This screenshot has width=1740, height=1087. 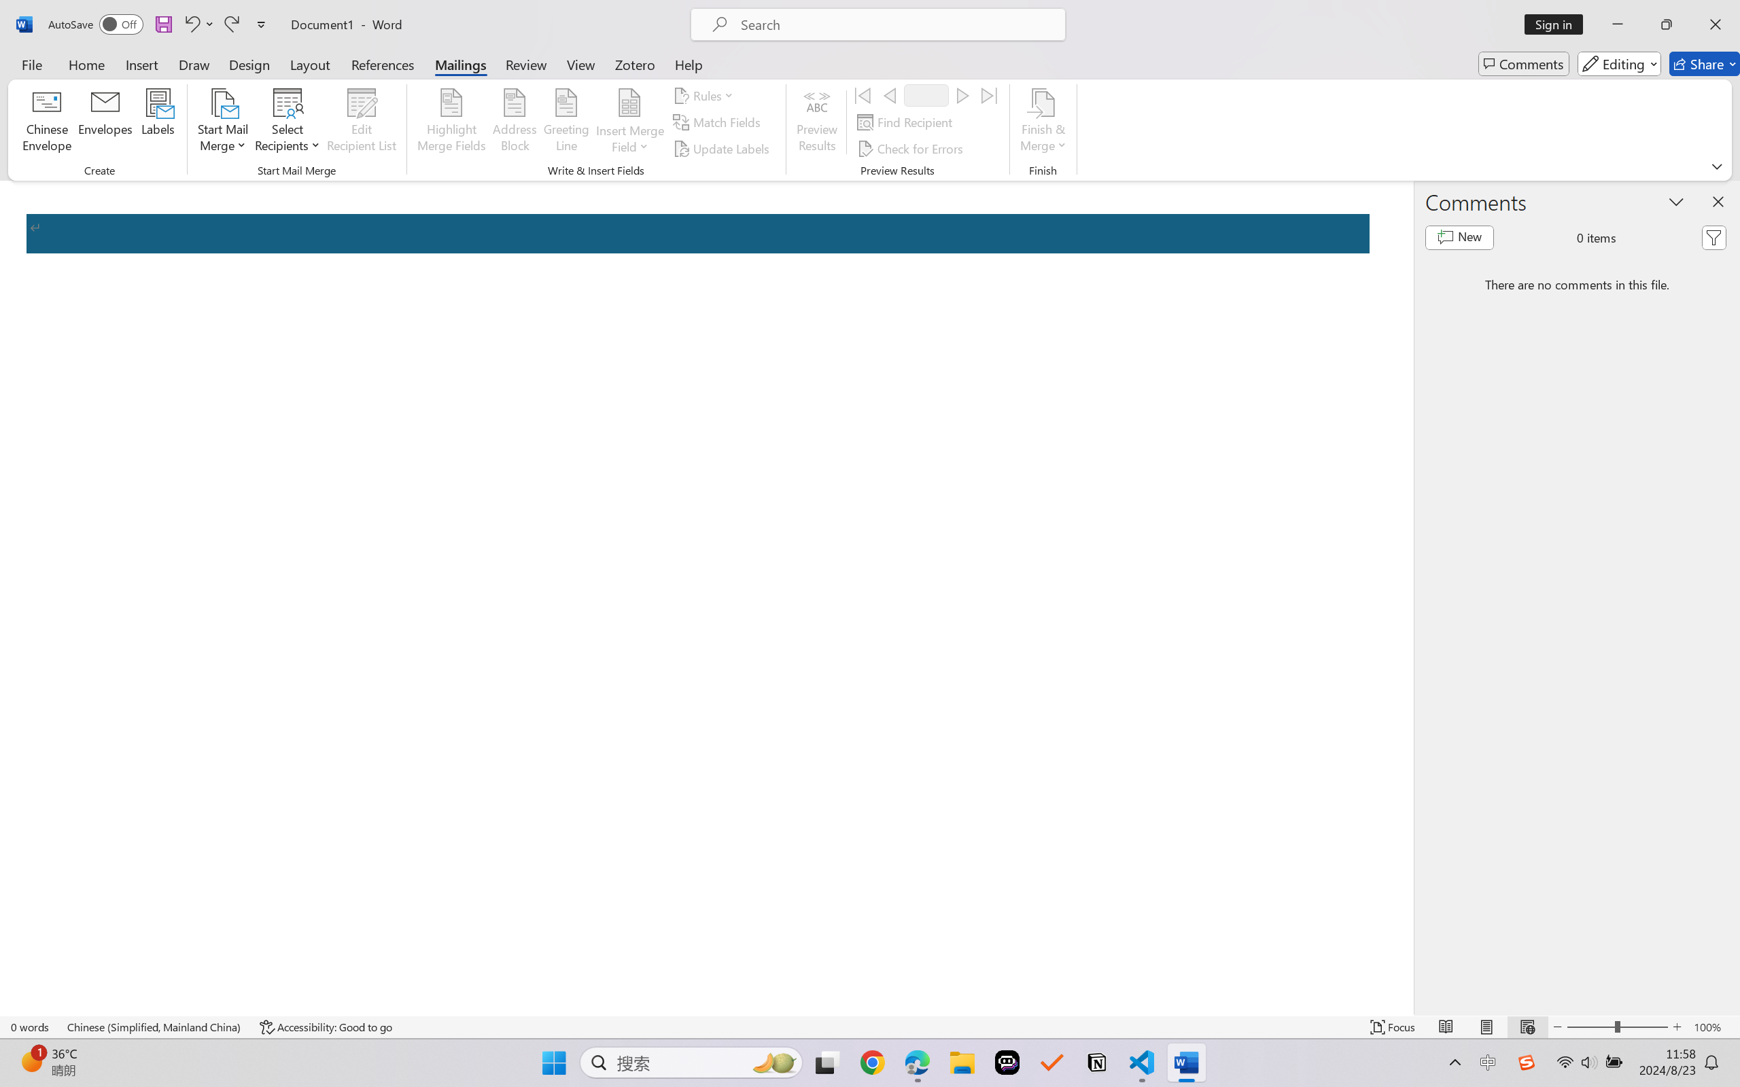 What do you see at coordinates (362, 122) in the screenshot?
I see `Edit Recipient List...` at bounding box center [362, 122].